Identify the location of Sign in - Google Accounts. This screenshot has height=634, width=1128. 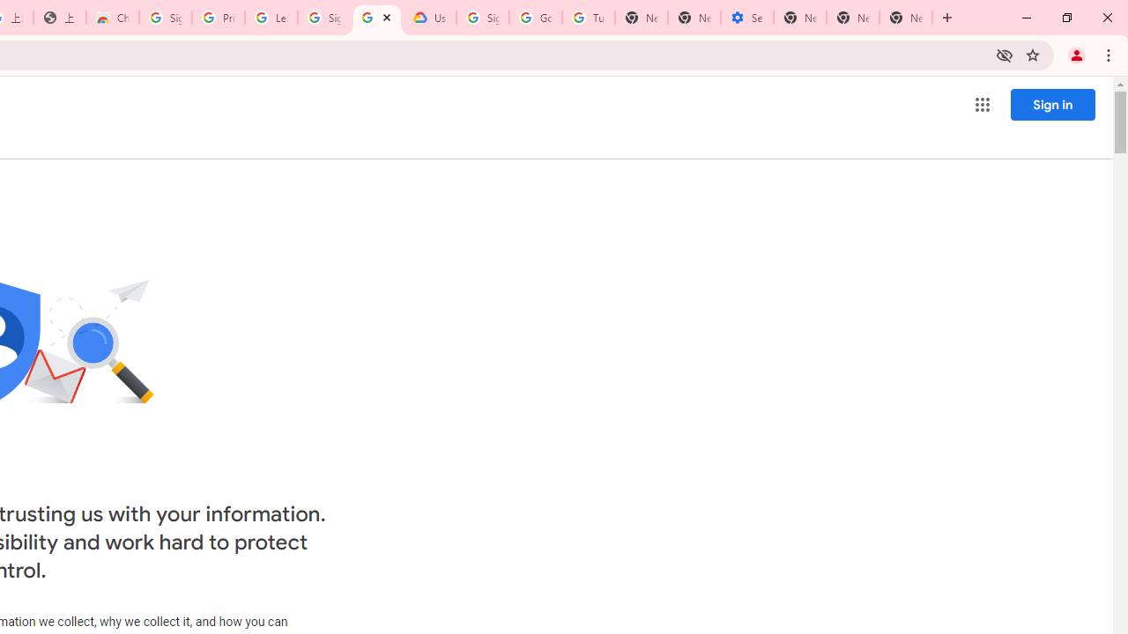
(324, 18).